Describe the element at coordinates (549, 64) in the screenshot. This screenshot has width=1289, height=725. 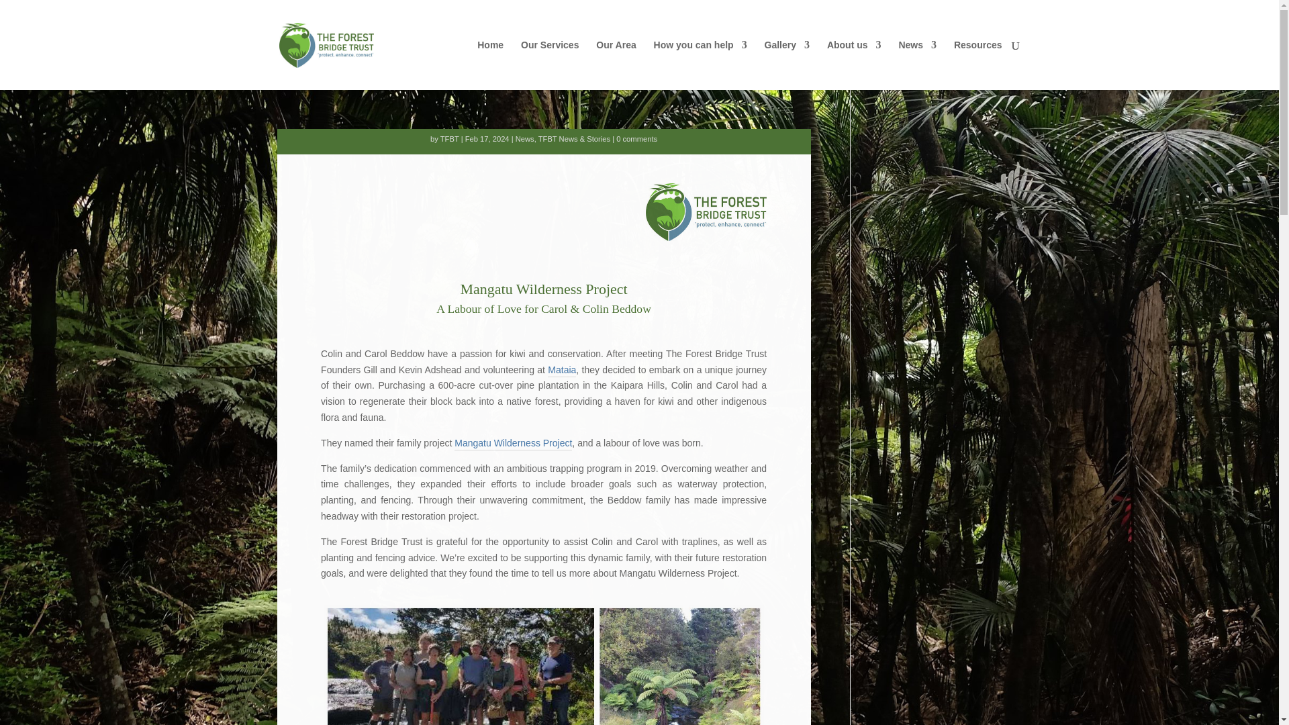
I see `Our Services` at that location.